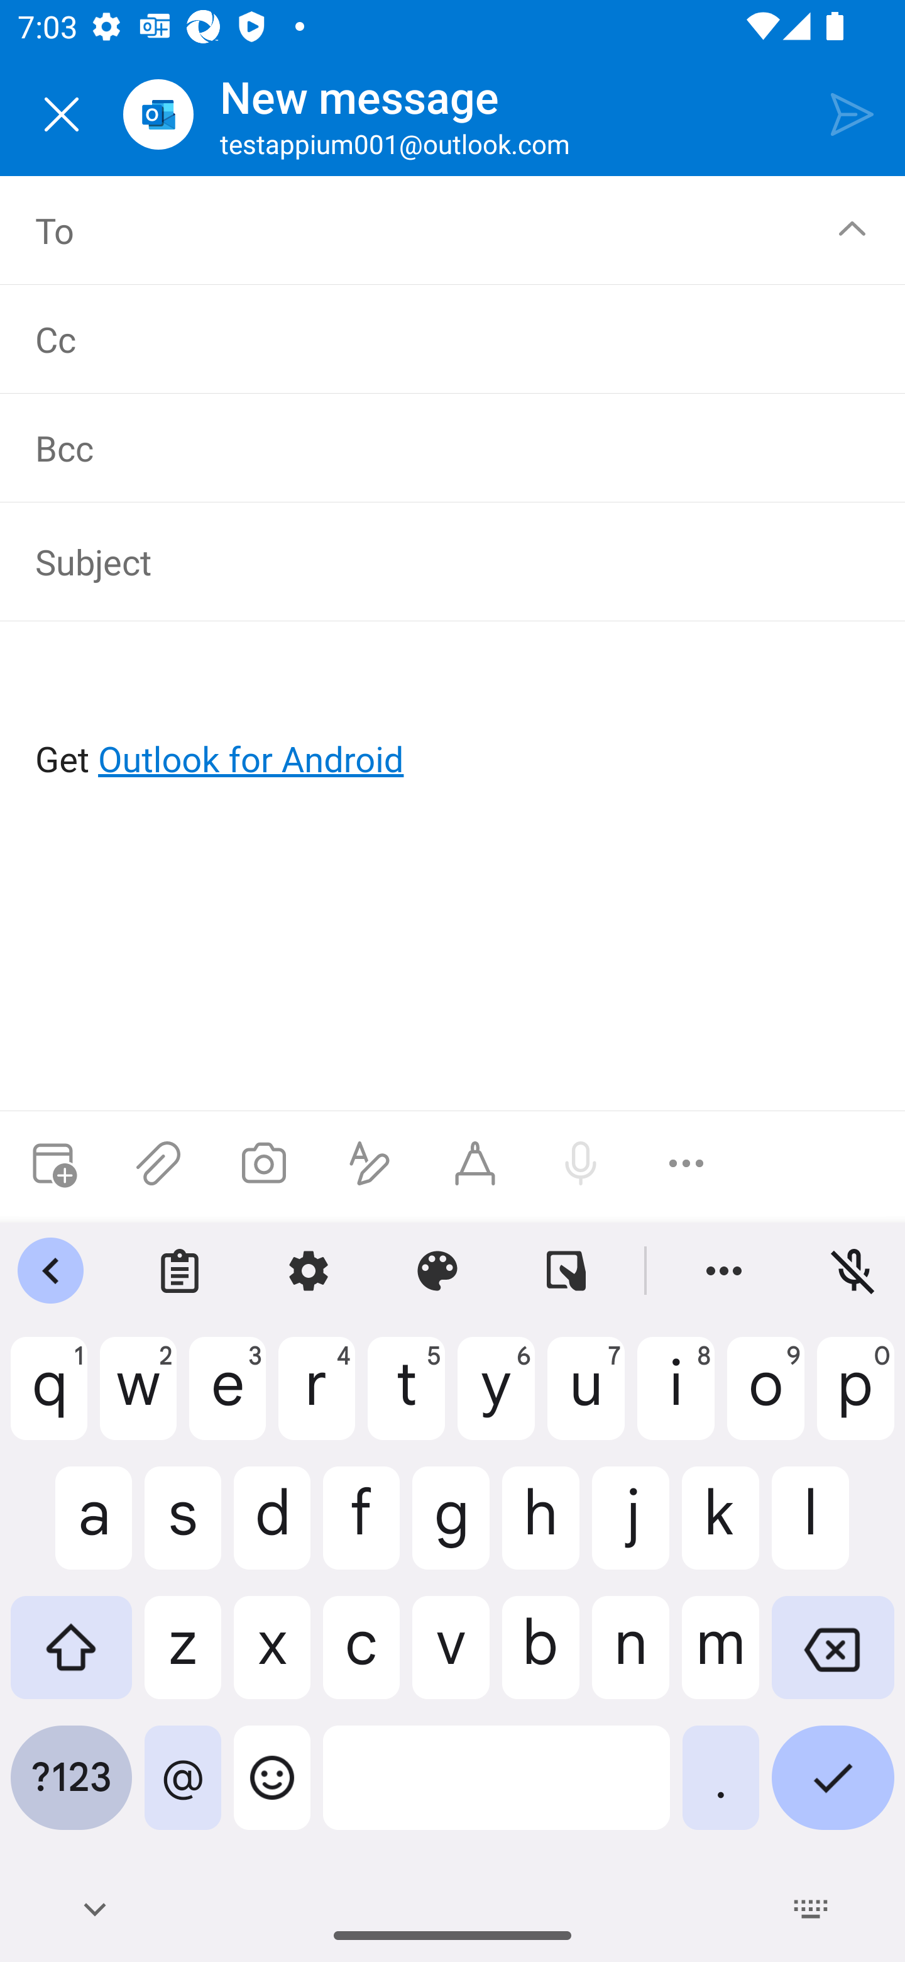 The height and width of the screenshot is (1962, 905). Describe the element at coordinates (370, 1163) in the screenshot. I see `Show formatting options` at that location.